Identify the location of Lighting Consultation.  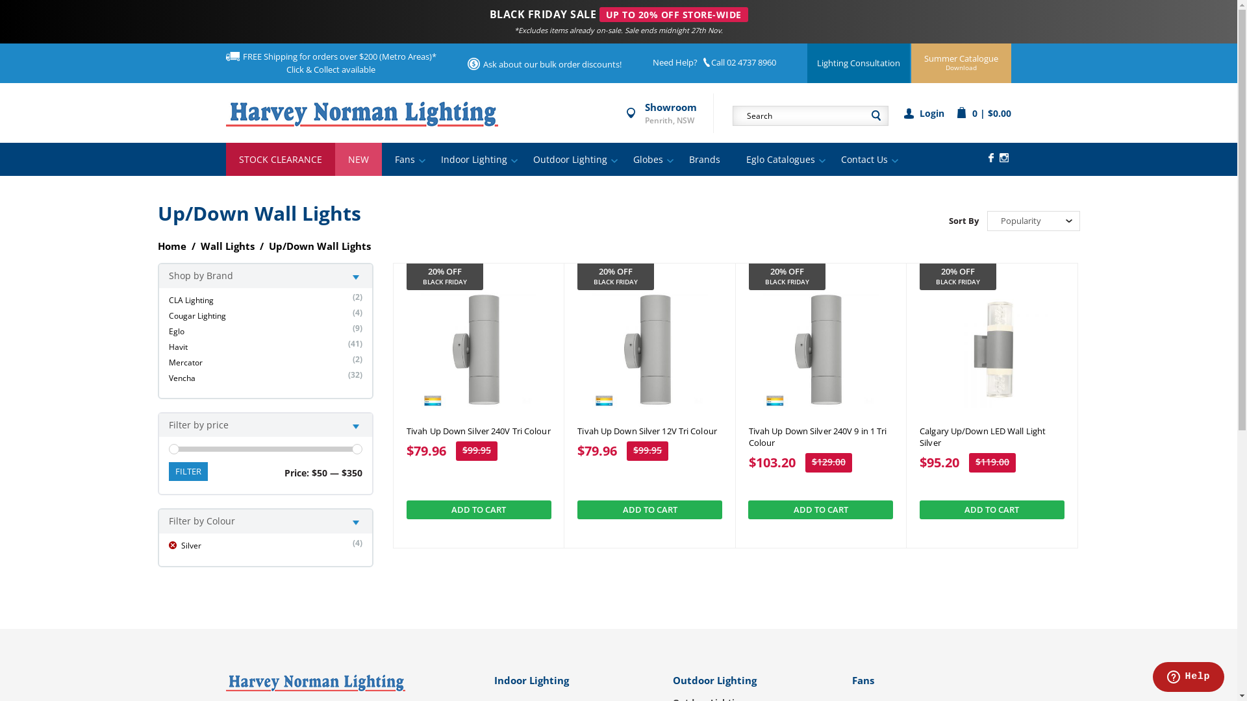
(859, 62).